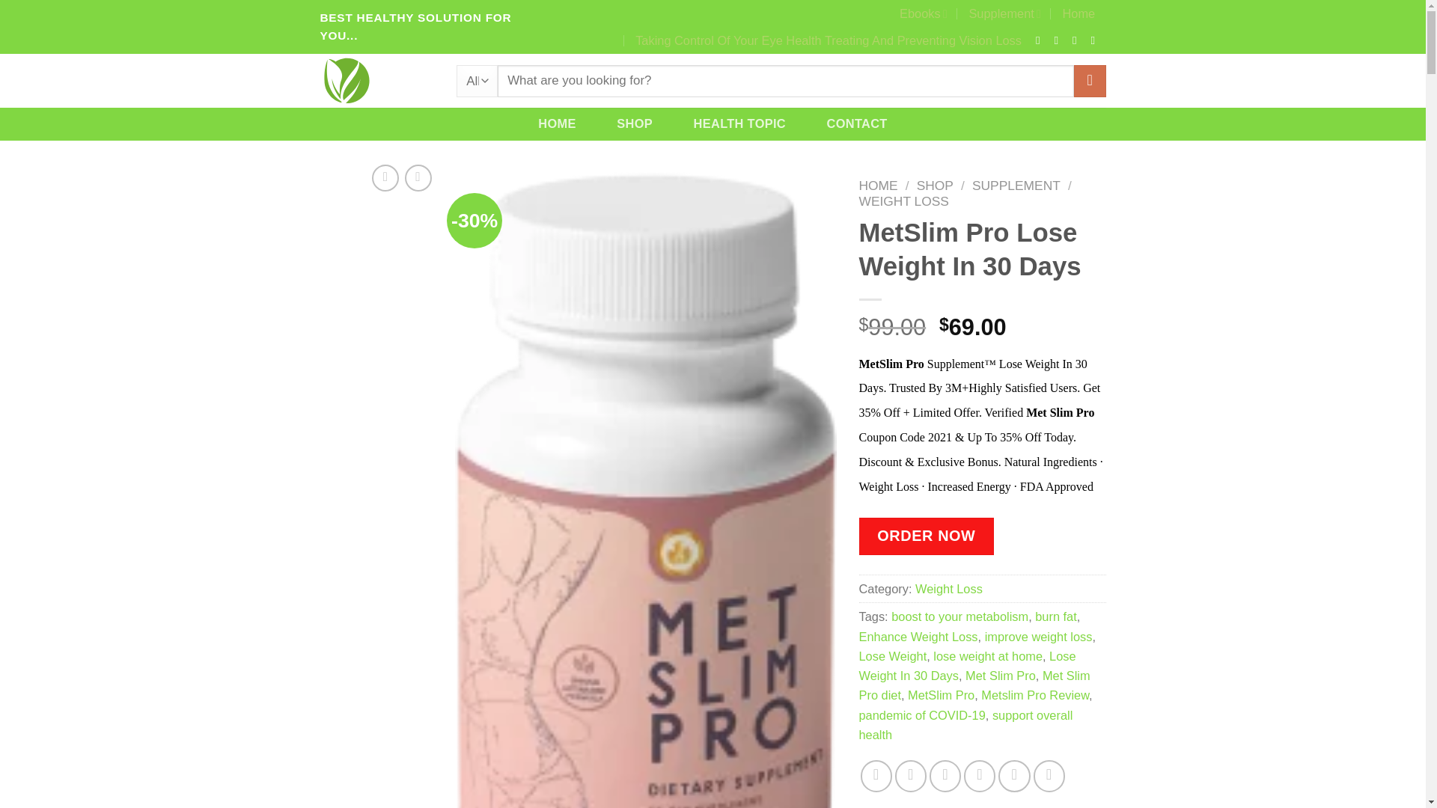  Describe the element at coordinates (980, 776) in the screenshot. I see `Share on VKontakte` at that location.